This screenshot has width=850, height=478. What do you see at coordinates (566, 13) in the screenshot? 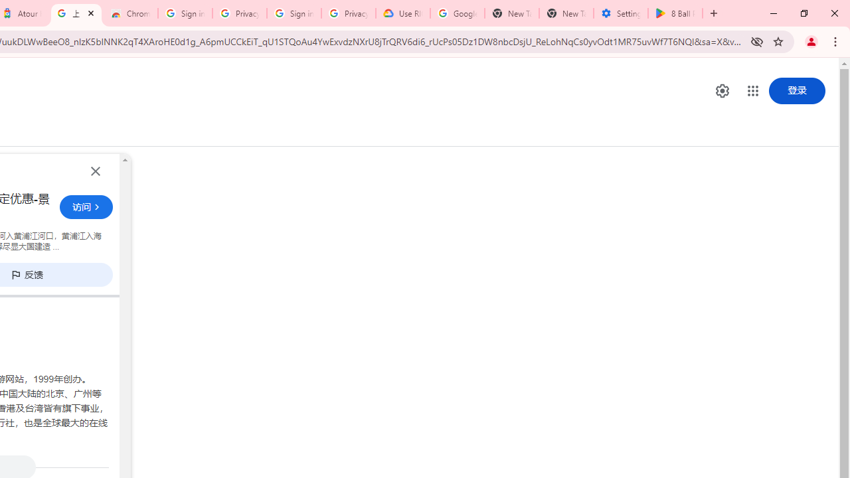
I see `New Tab` at bounding box center [566, 13].